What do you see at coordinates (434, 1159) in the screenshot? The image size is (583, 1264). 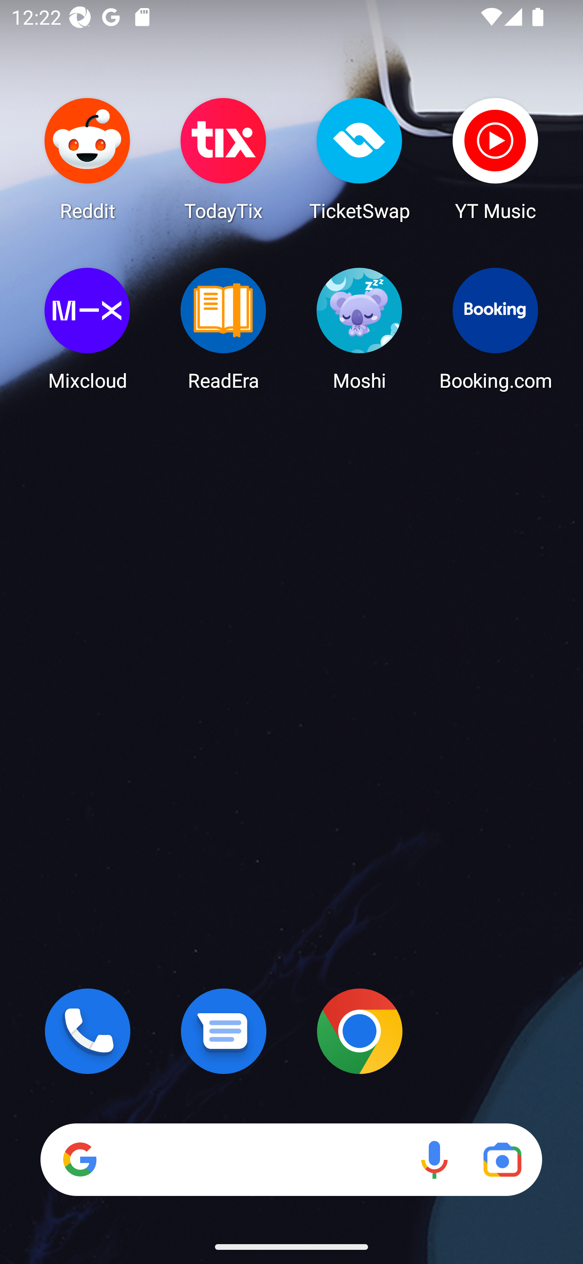 I see `Voice search` at bounding box center [434, 1159].